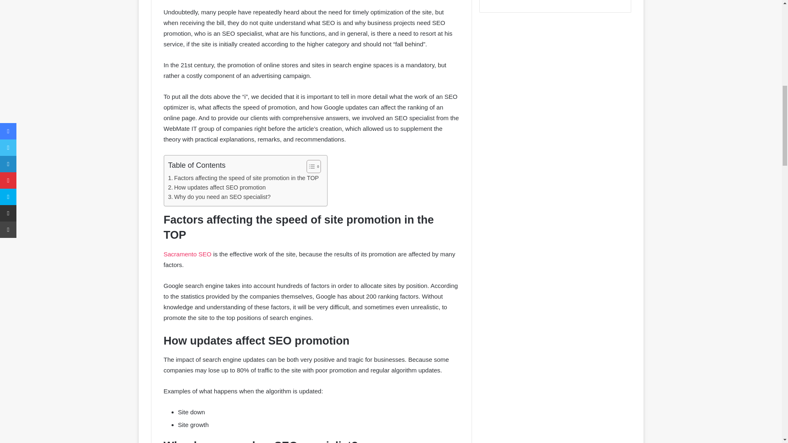 The width and height of the screenshot is (788, 443). What do you see at coordinates (217, 187) in the screenshot?
I see `How updates affect SEO promotion` at bounding box center [217, 187].